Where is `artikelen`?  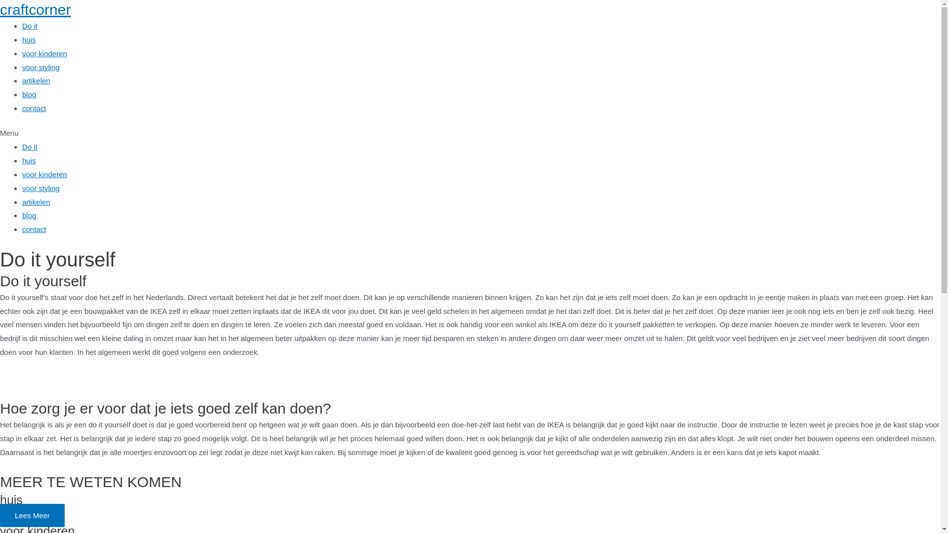 artikelen is located at coordinates (37, 81).